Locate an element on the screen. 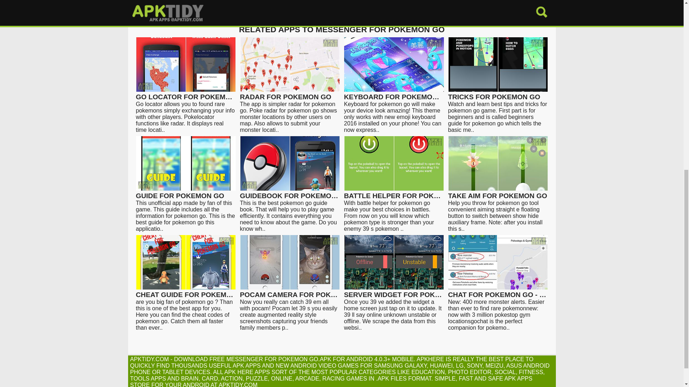 Image resolution: width=689 pixels, height=387 pixels. CHEAT GUIDE FOR POKEMON GO is located at coordinates (186, 291).